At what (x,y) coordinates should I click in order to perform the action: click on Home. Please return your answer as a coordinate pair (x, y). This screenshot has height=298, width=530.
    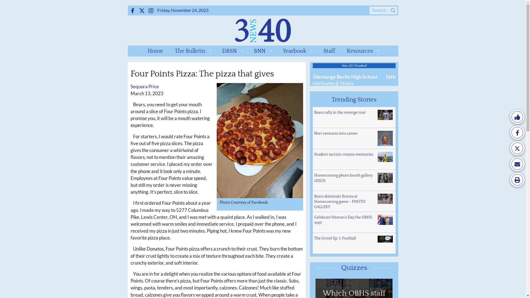
    Looking at the image, I should click on (155, 51).